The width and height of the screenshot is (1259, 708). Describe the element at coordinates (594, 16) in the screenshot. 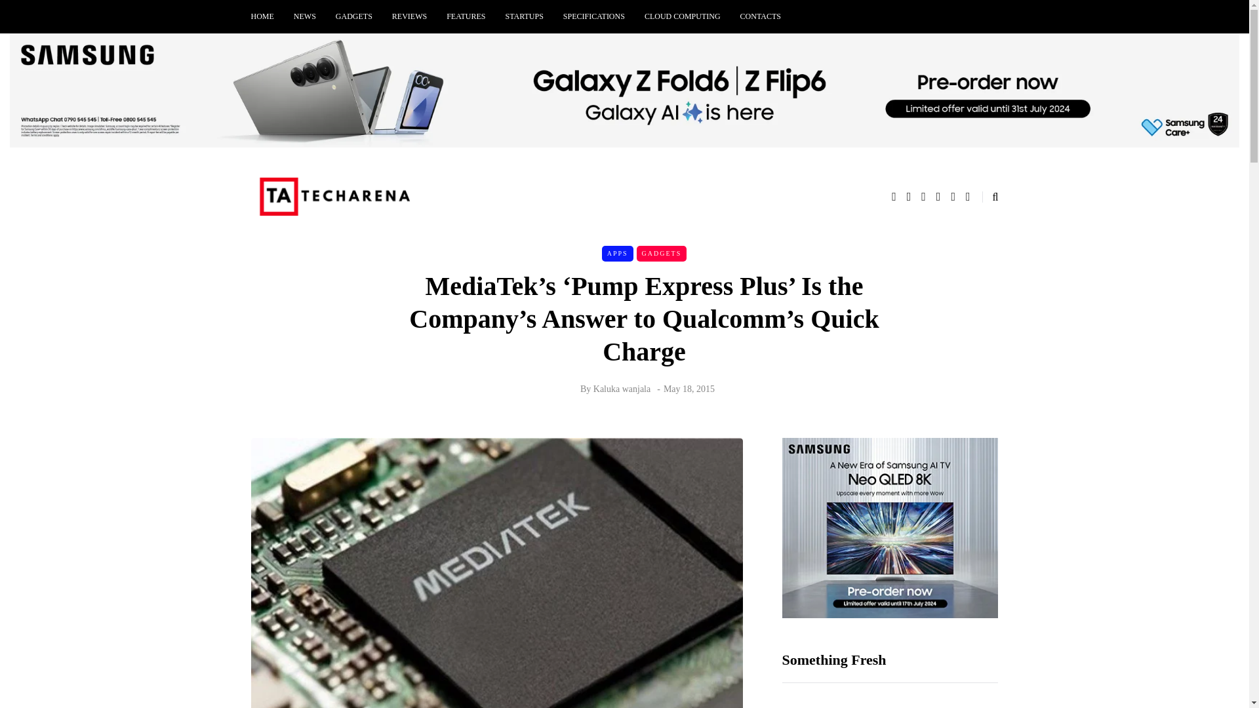

I see `SPECIFICATIONS` at that location.